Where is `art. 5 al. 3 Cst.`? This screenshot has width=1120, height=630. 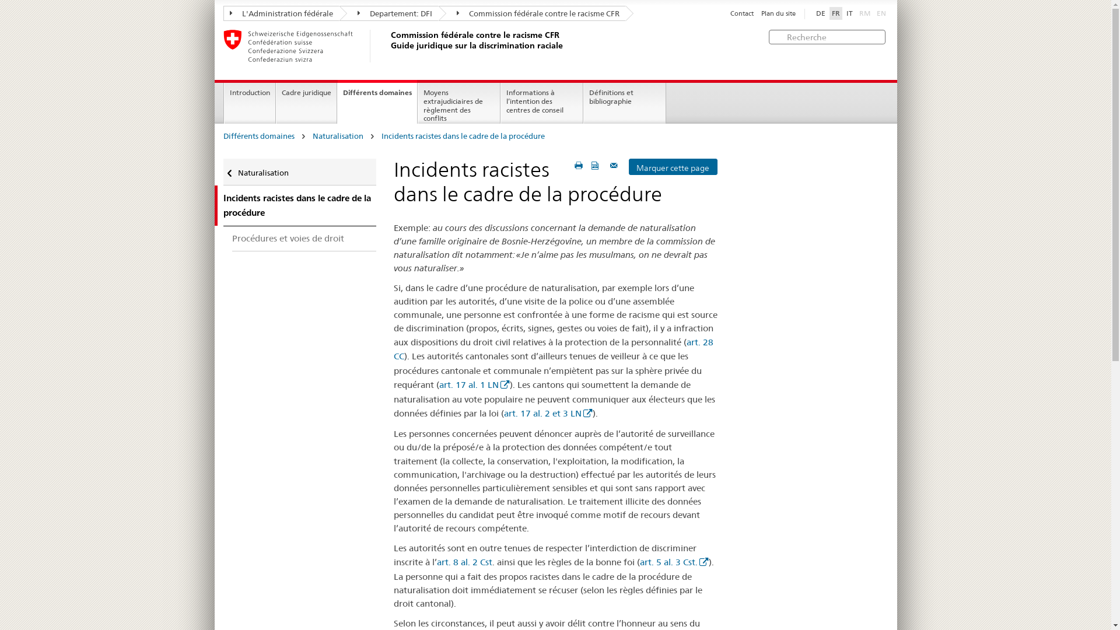 art. 5 al. 3 Cst. is located at coordinates (674, 562).